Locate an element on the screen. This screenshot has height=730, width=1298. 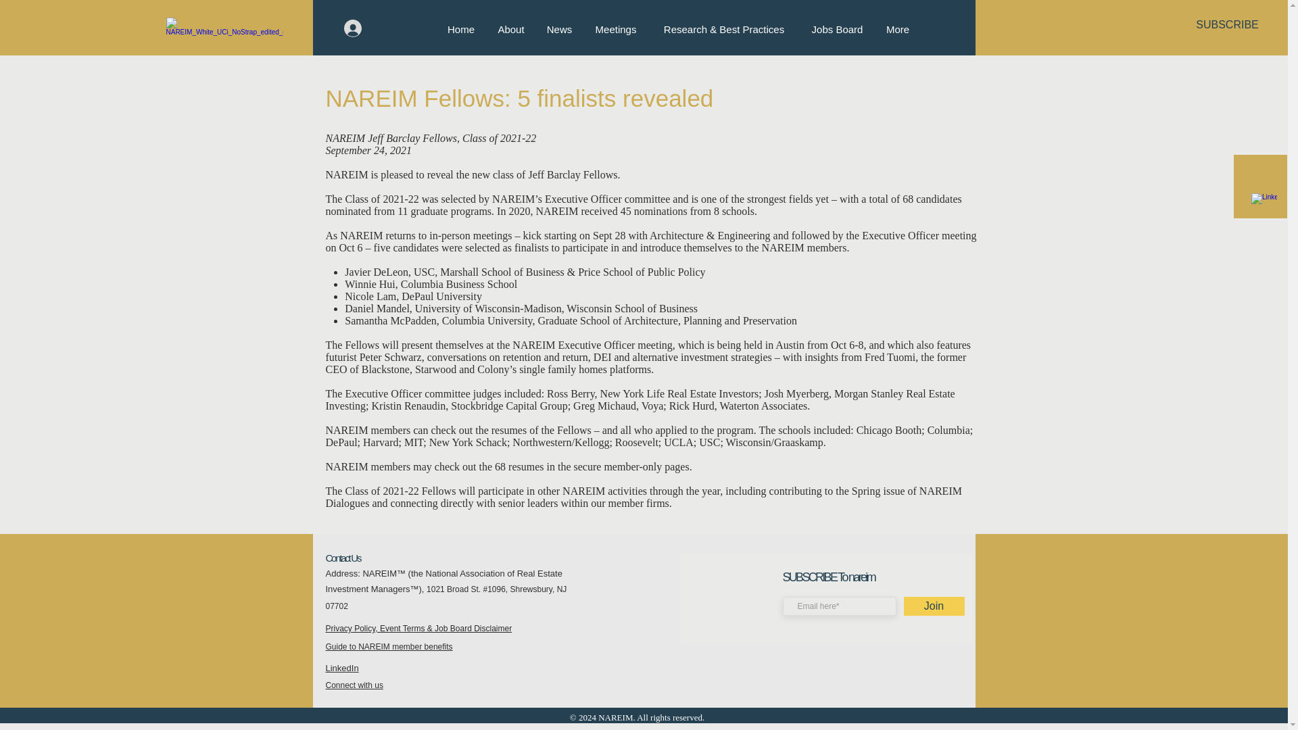
About is located at coordinates (511, 29).